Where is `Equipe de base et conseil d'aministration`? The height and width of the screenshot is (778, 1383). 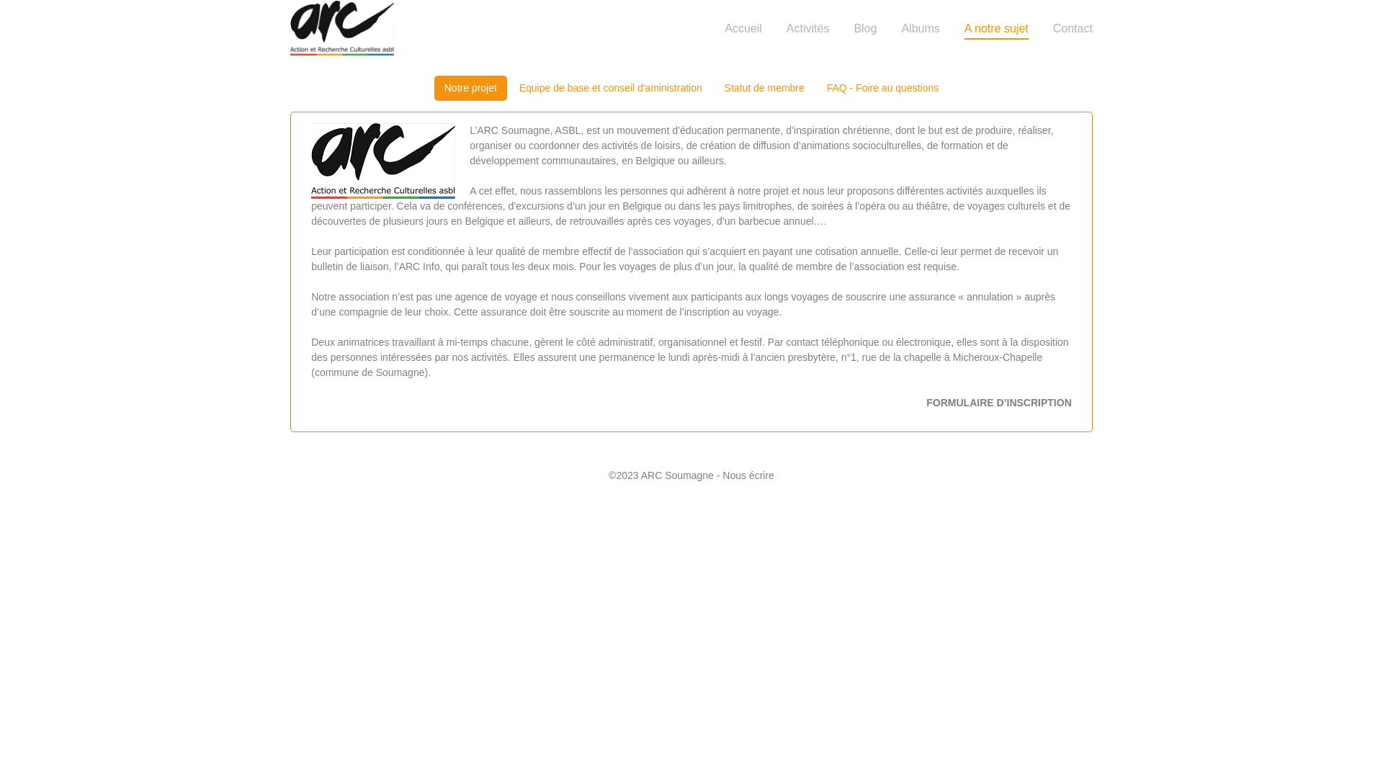 Equipe de base et conseil d'aministration is located at coordinates (611, 88).